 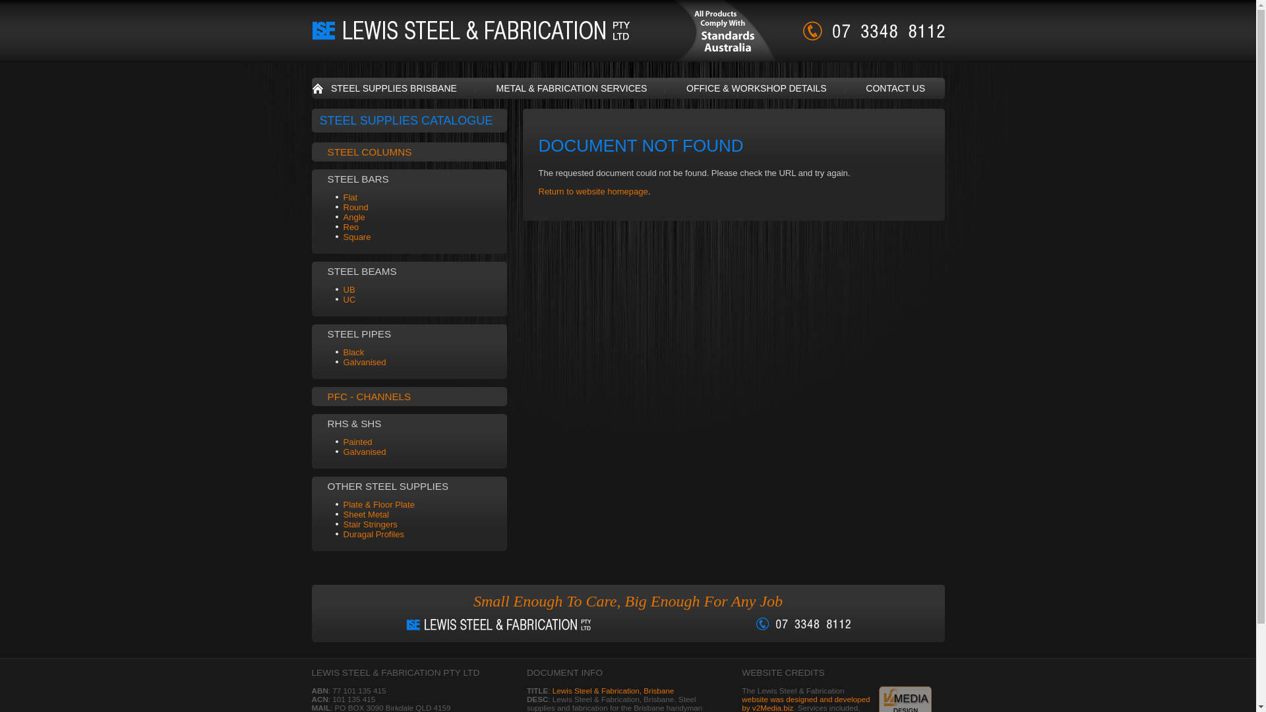 What do you see at coordinates (351, 227) in the screenshot?
I see `Reo` at bounding box center [351, 227].